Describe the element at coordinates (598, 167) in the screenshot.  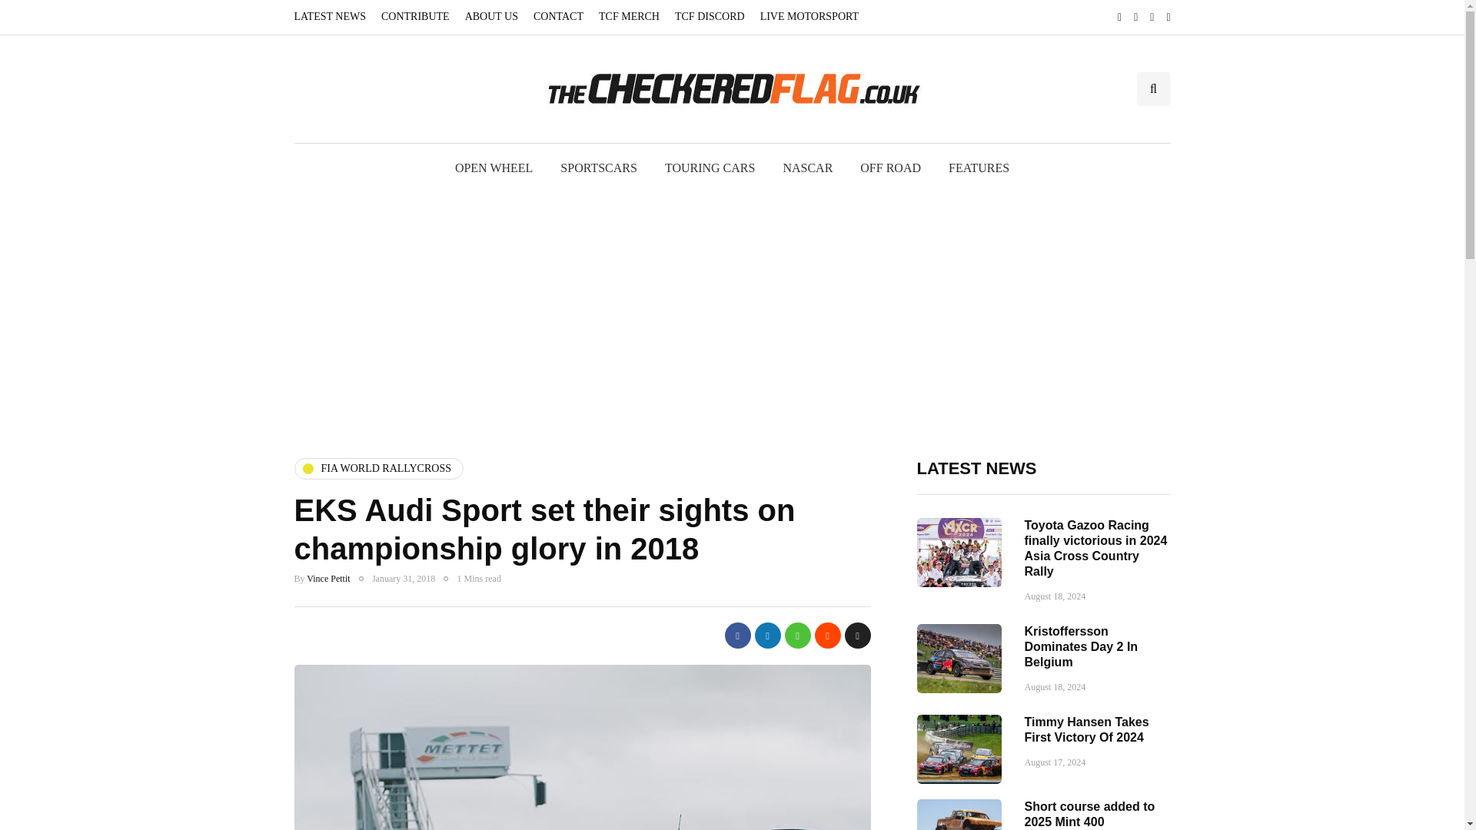
I see `SPORTSCARS` at that location.